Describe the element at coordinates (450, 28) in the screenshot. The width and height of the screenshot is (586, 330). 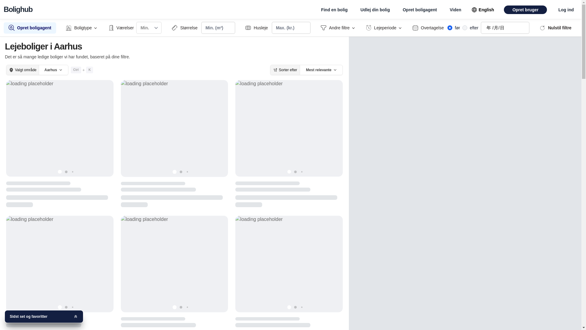
I see `before` at that location.